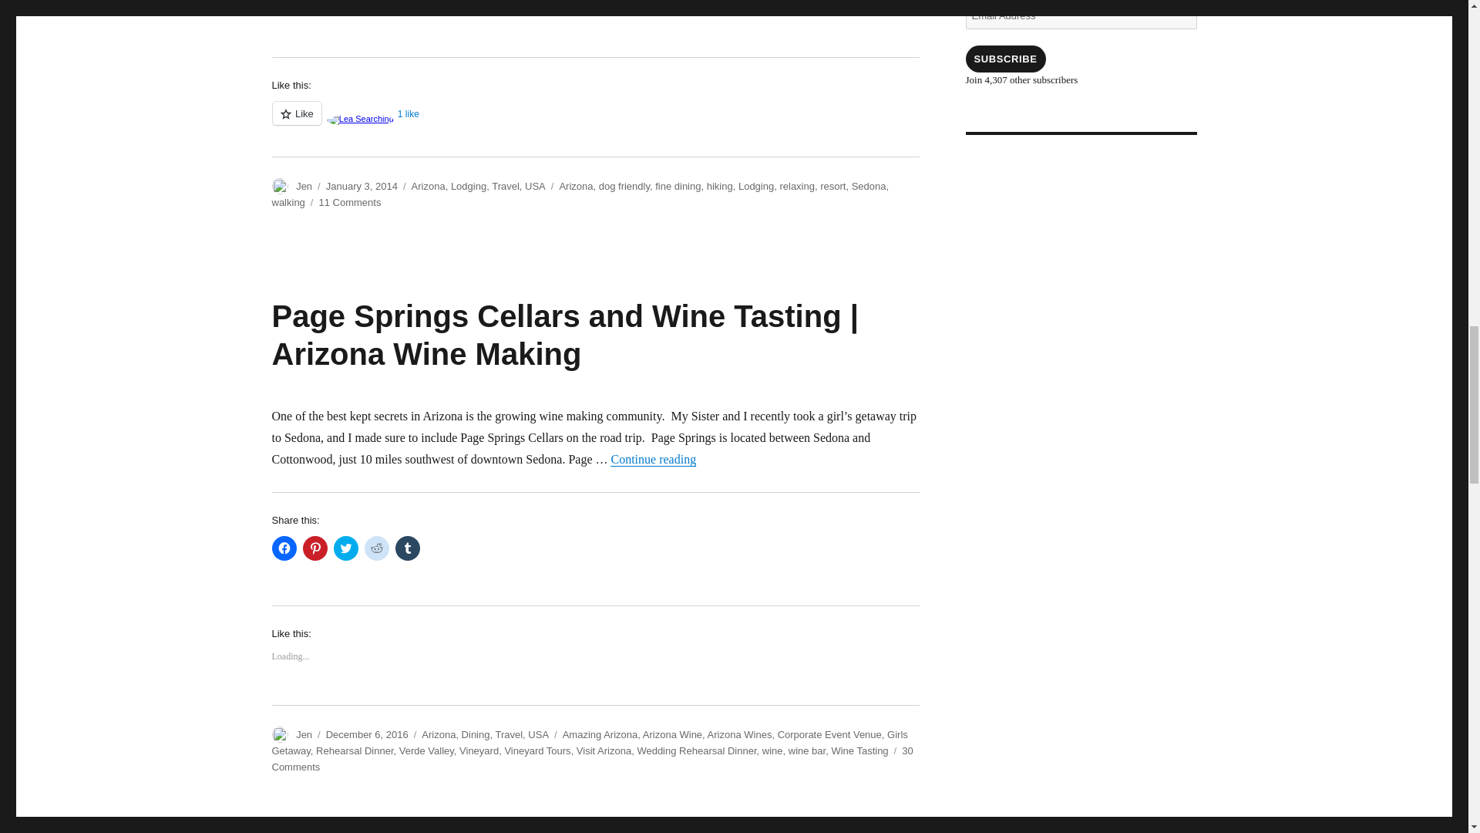  Describe the element at coordinates (407, 6) in the screenshot. I see `Click to share on Tumblr` at that location.